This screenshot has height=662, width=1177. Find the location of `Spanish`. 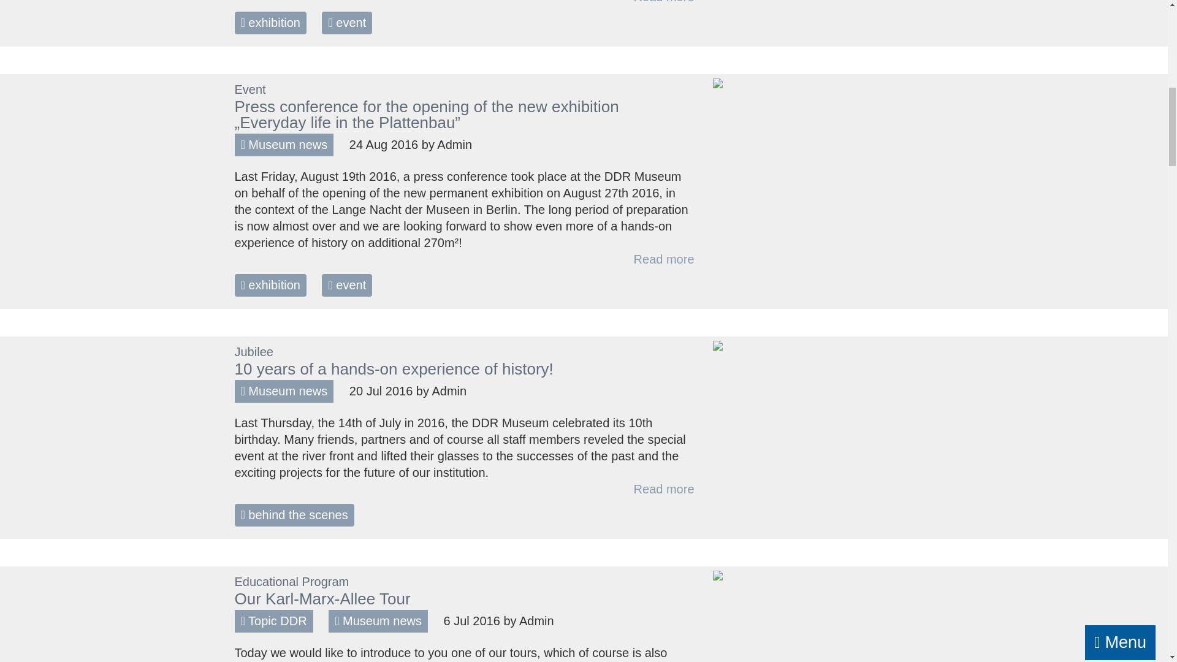

Spanish is located at coordinates (134, 16).